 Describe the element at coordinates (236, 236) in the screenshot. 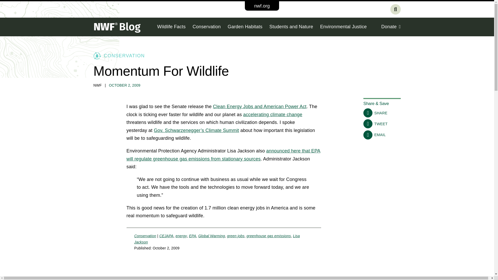

I see `green jobs` at that location.